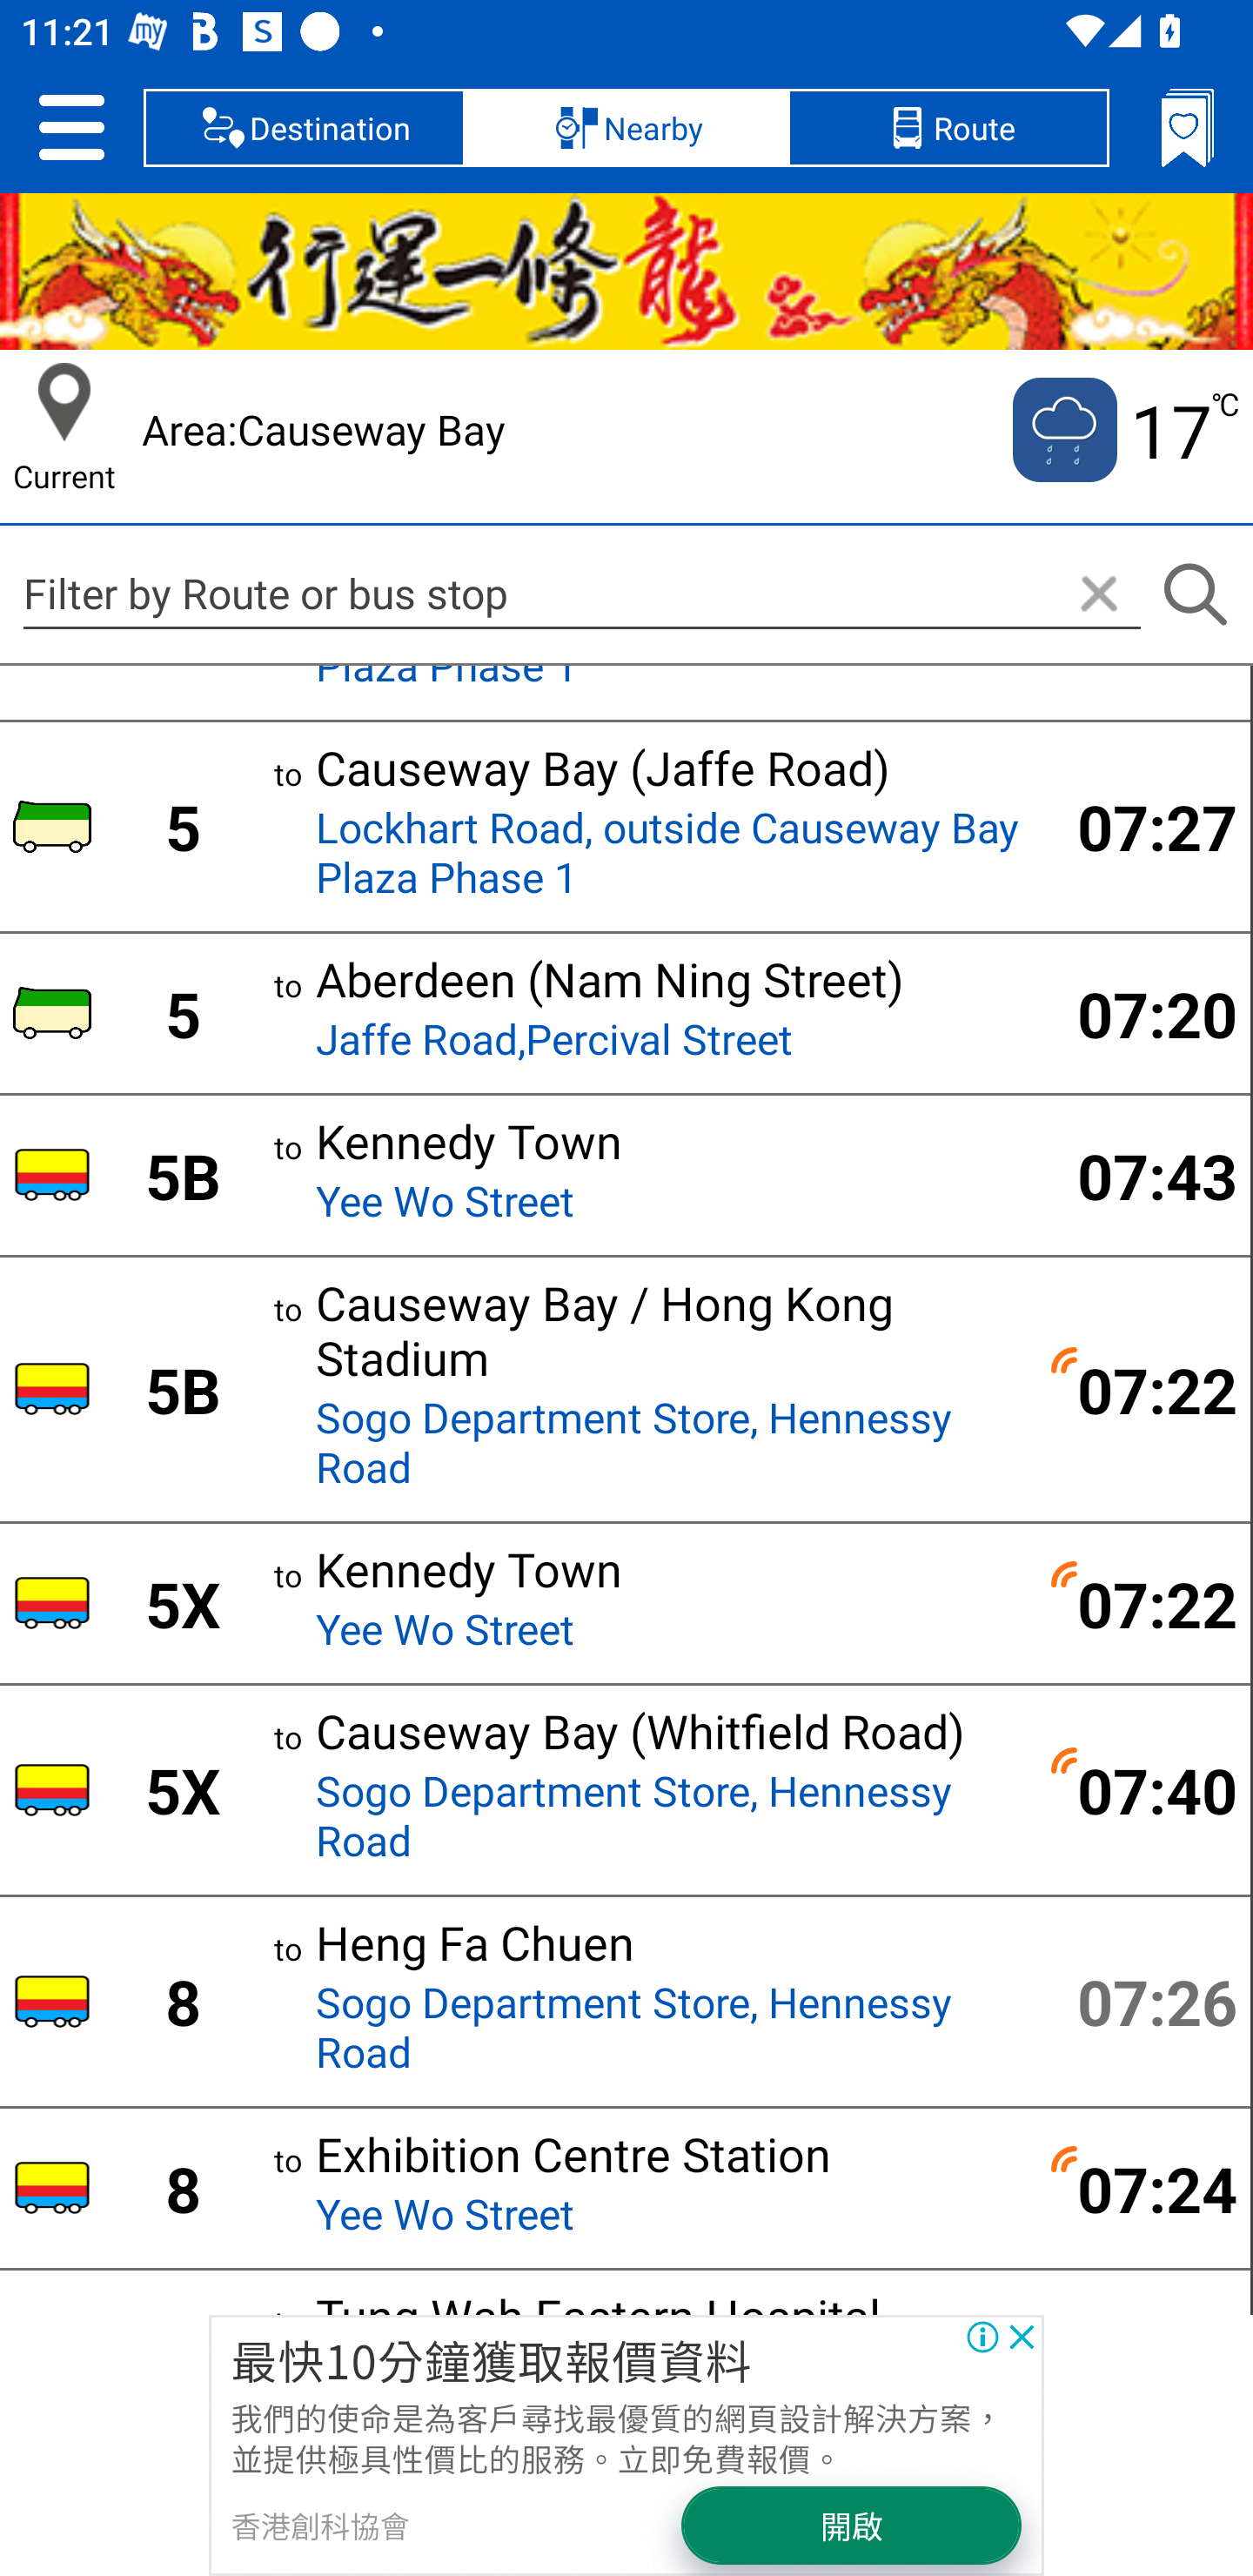 The image size is (1253, 2576). What do you see at coordinates (64, 402) in the screenshot?
I see `Current Location` at bounding box center [64, 402].